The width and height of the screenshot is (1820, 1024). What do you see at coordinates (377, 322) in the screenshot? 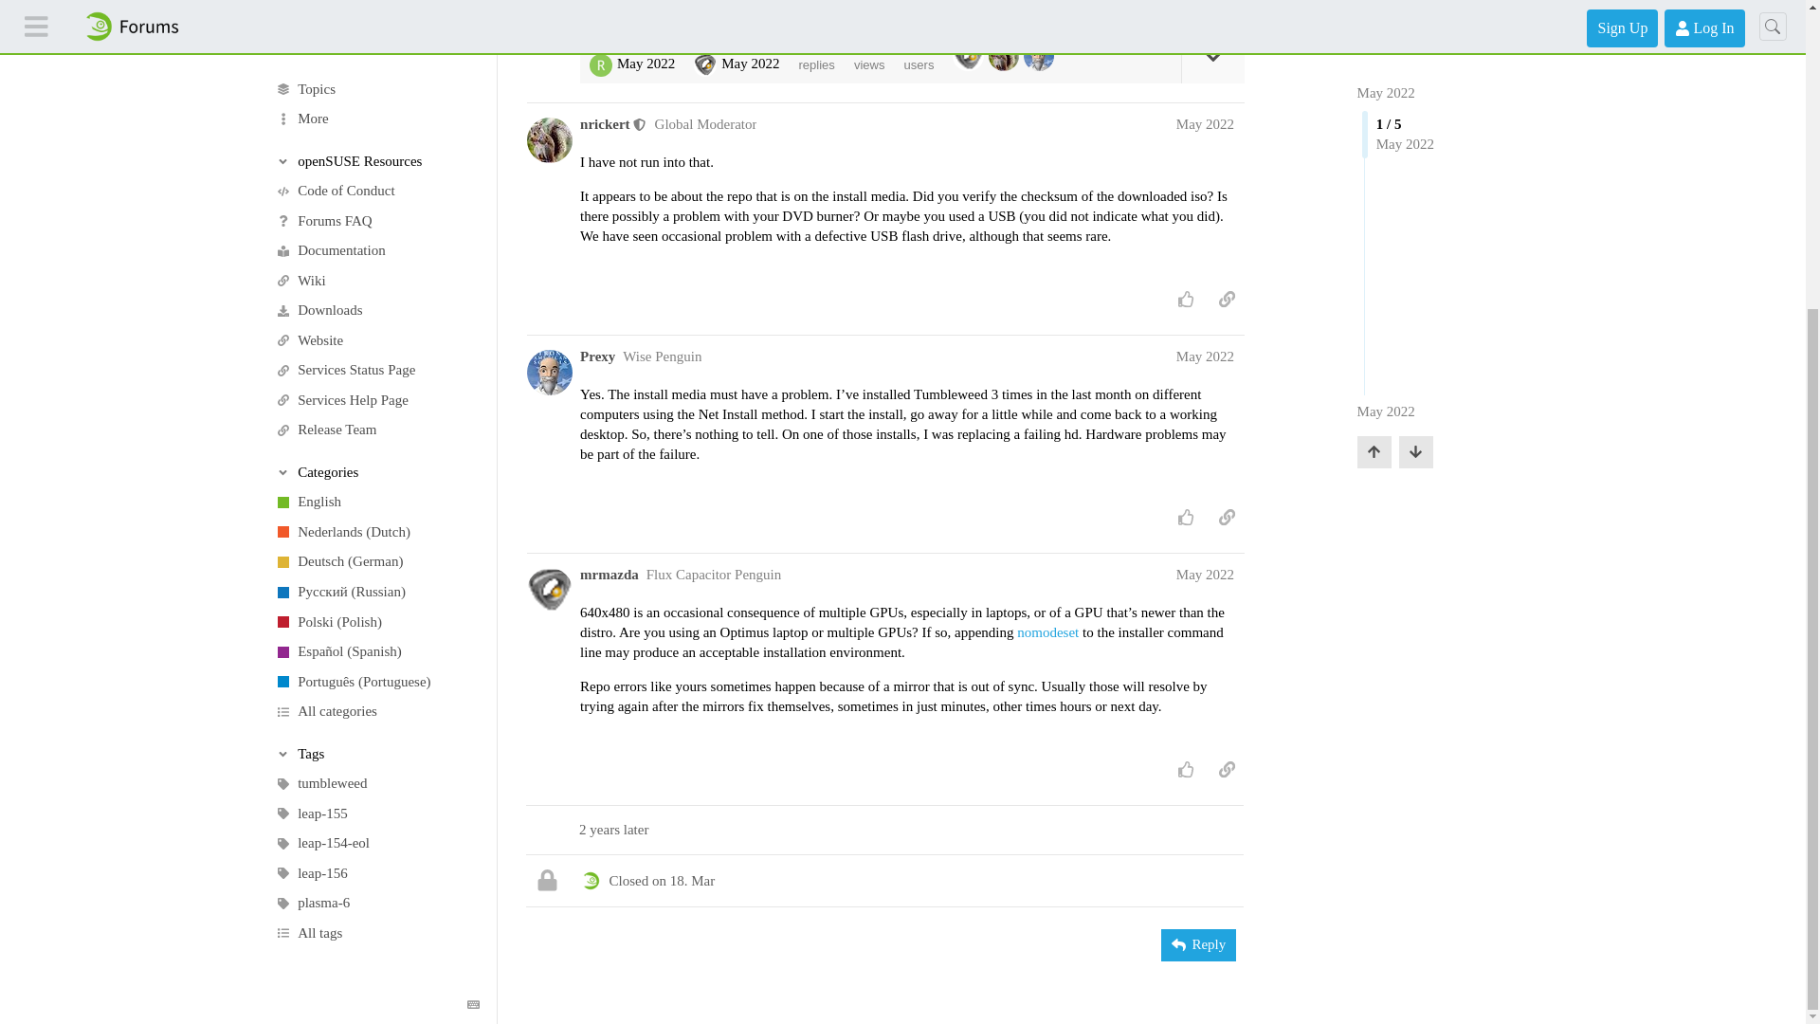
I see `Toggle section` at bounding box center [377, 322].